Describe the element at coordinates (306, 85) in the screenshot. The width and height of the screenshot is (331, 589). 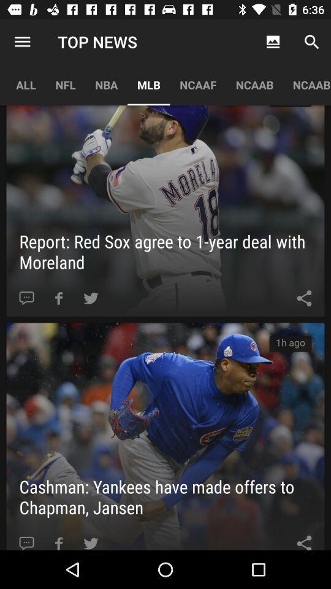
I see `turn off the ncaabbl icon` at that location.